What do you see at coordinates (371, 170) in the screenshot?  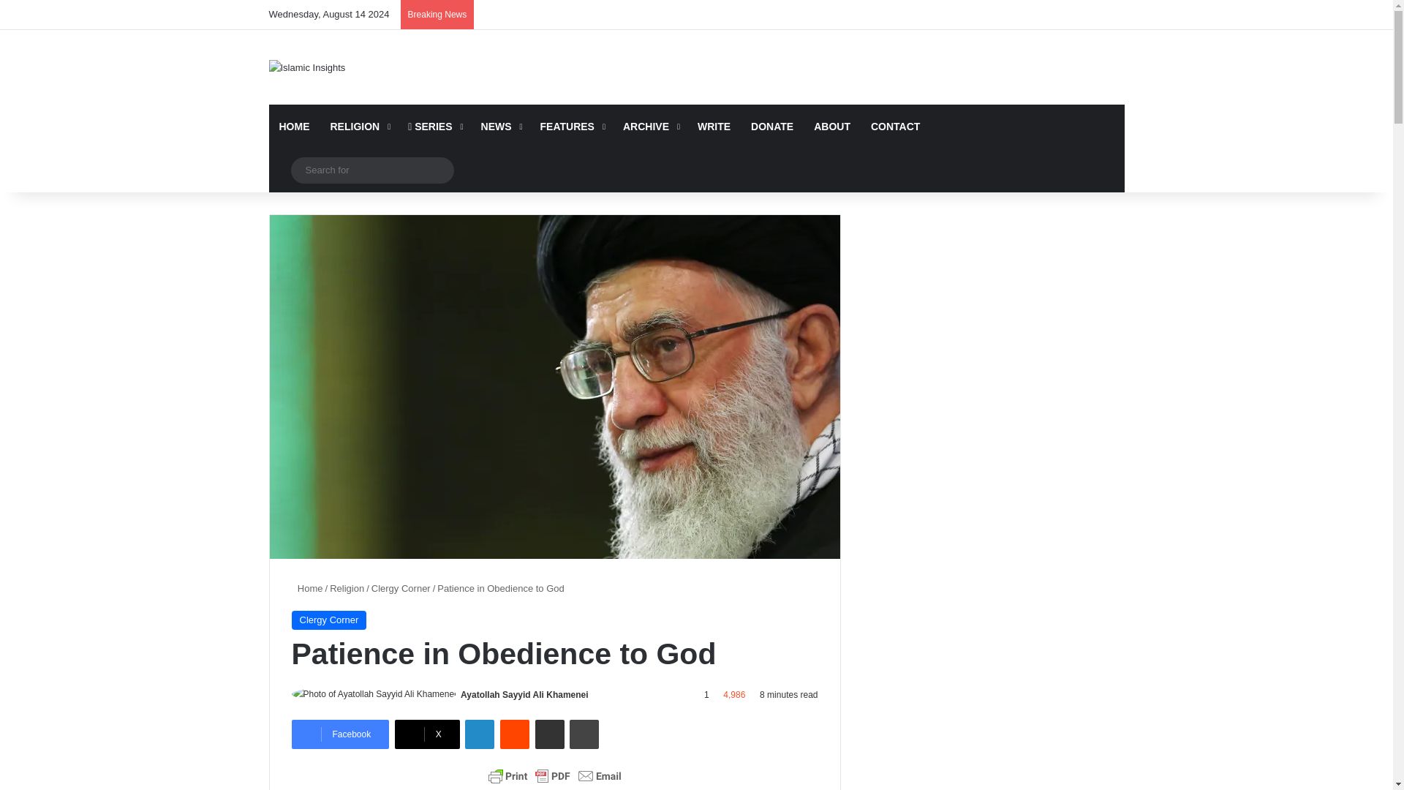 I see `Search for` at bounding box center [371, 170].